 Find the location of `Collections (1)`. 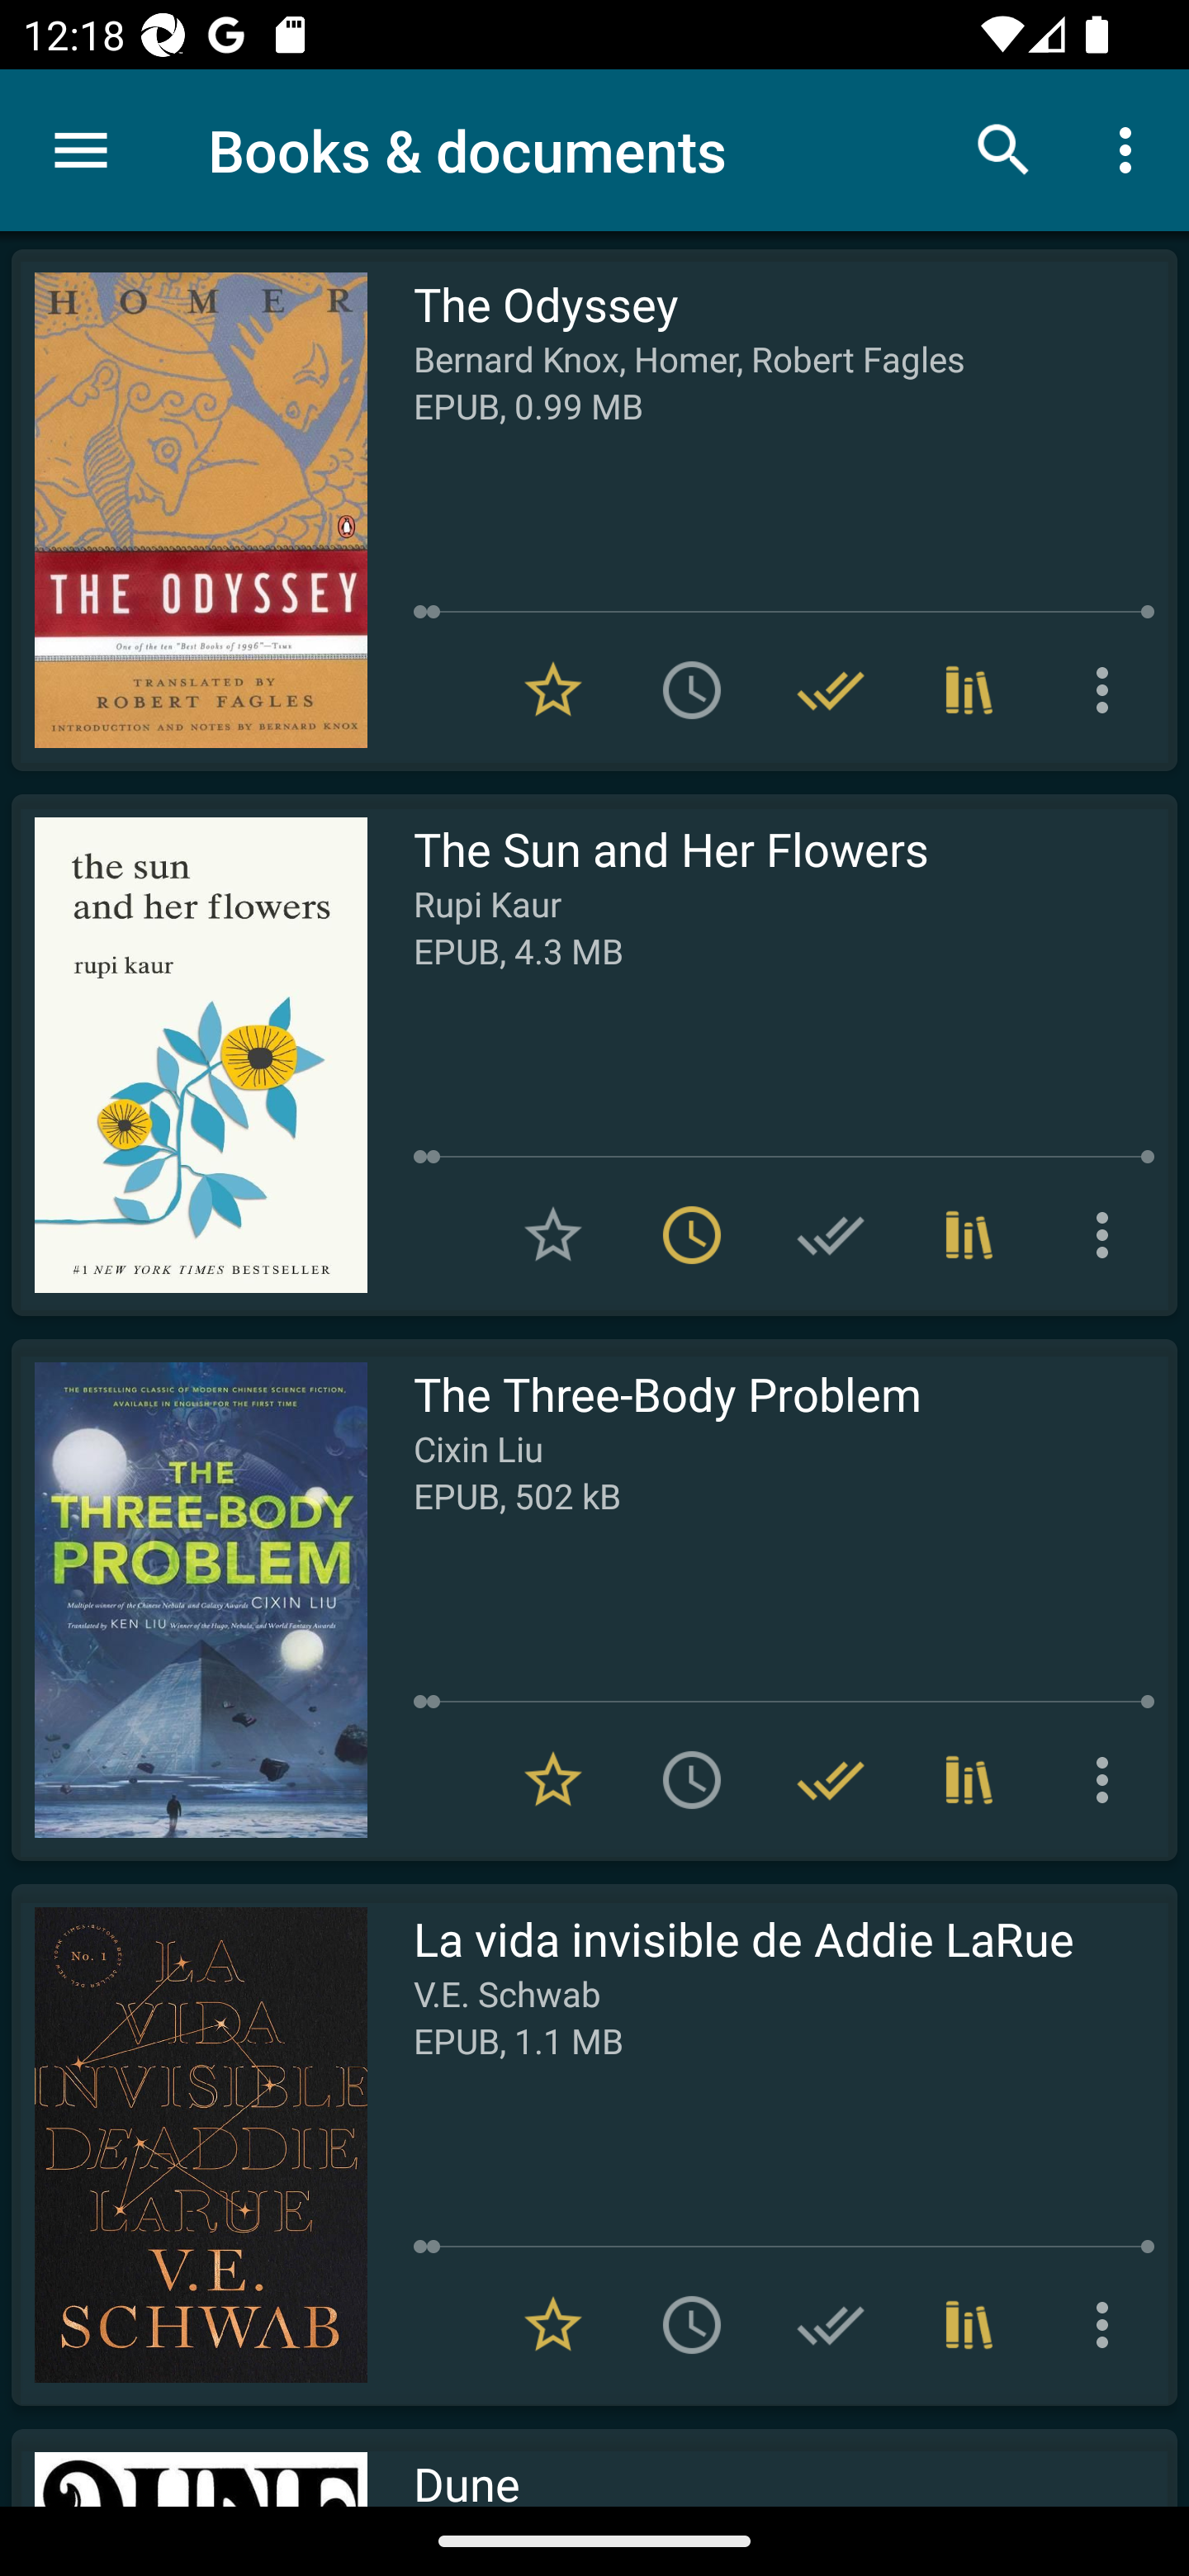

Collections (1) is located at coordinates (969, 1780).